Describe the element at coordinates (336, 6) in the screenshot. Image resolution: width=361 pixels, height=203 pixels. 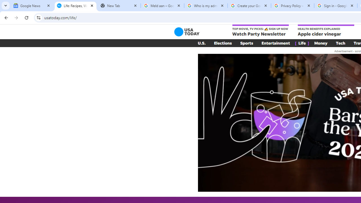
I see `Sign in - Google Accounts` at that location.